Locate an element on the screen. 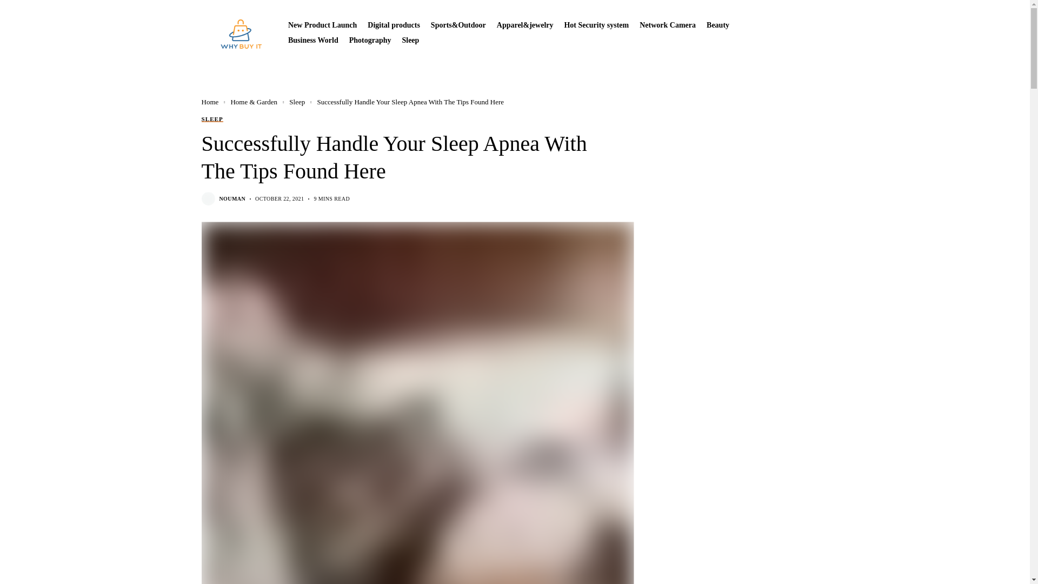 The image size is (1038, 584). Hot Security system is located at coordinates (596, 25).